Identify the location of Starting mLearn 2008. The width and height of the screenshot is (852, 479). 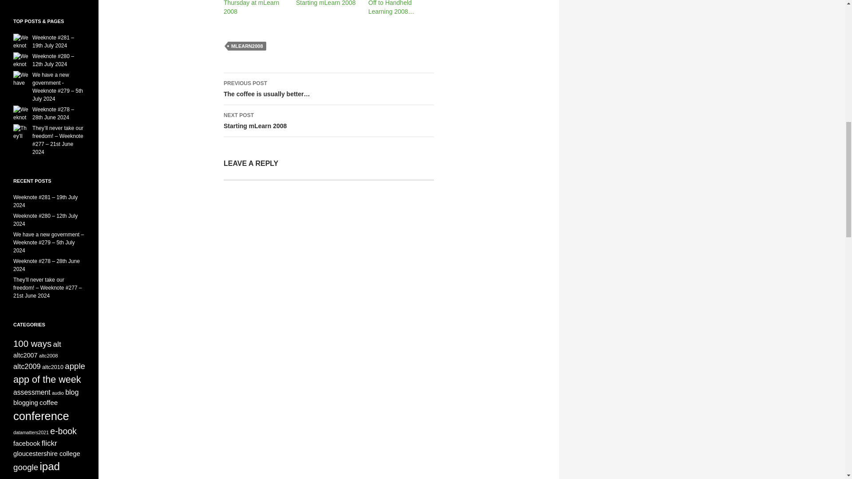
(251, 7).